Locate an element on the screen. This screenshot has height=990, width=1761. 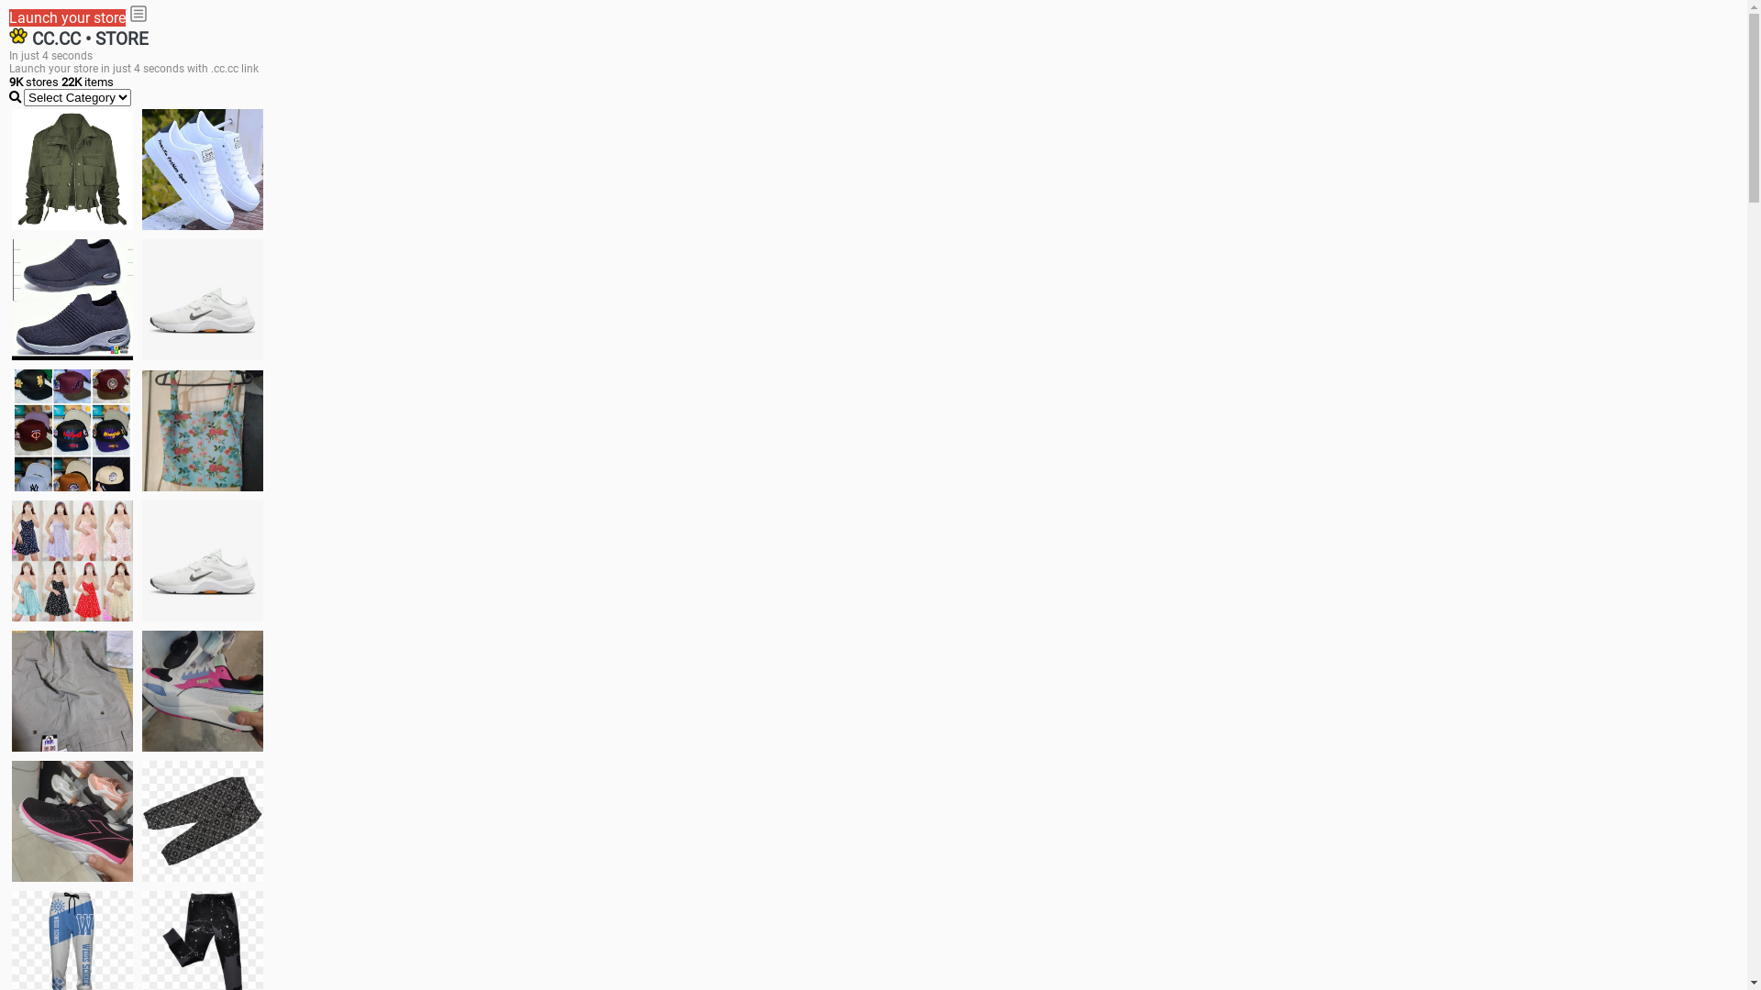
Shoes is located at coordinates (203, 561).